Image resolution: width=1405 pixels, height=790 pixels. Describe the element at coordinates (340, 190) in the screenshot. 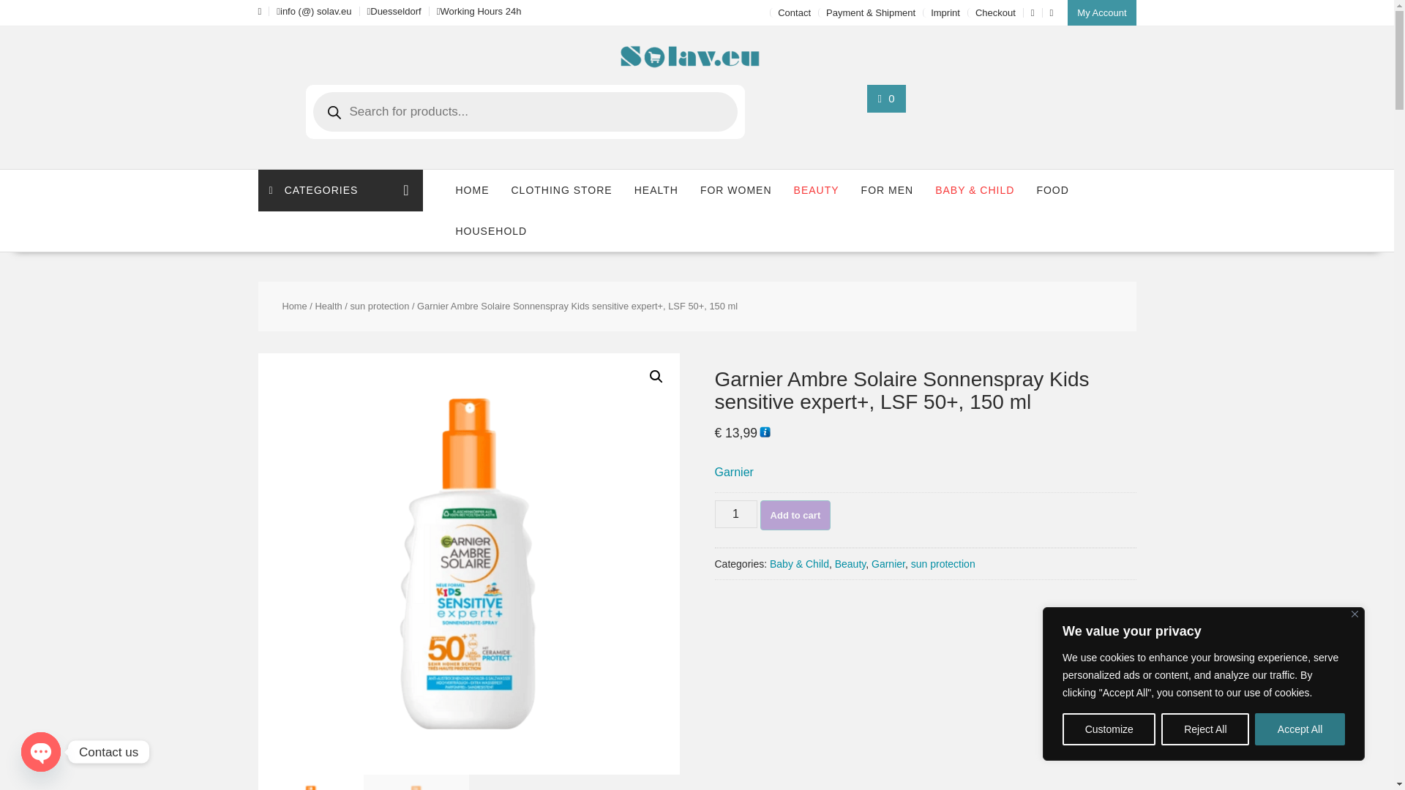

I see `CATEGORIES` at that location.